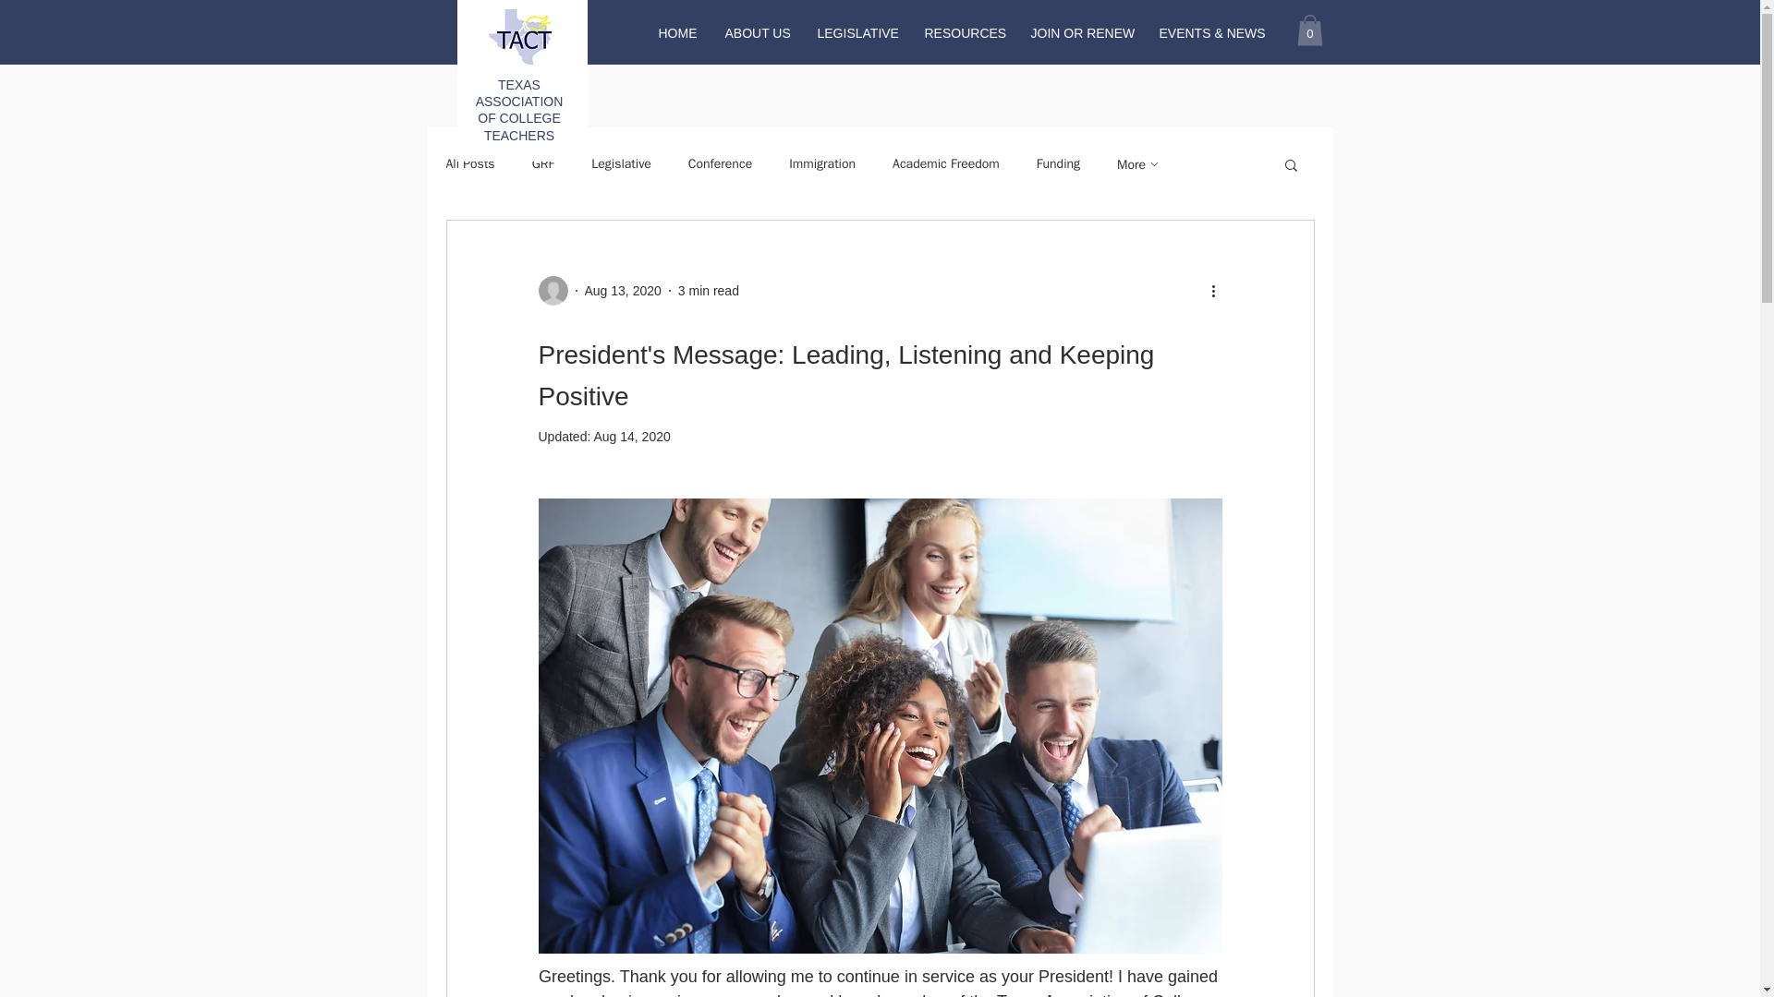 The height and width of the screenshot is (997, 1774). What do you see at coordinates (822, 163) in the screenshot?
I see `Immigration` at bounding box center [822, 163].